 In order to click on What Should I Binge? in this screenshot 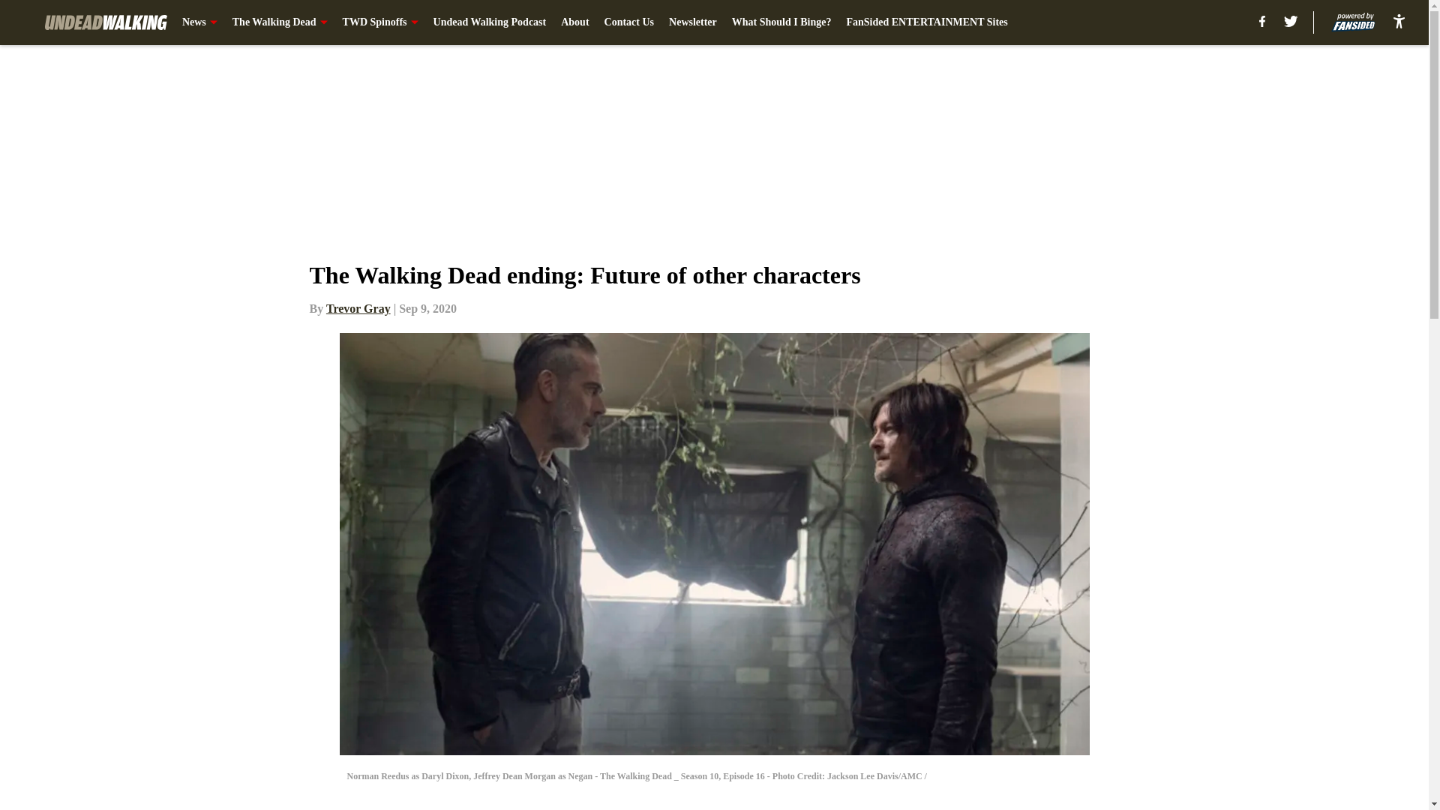, I will do `click(781, 22)`.